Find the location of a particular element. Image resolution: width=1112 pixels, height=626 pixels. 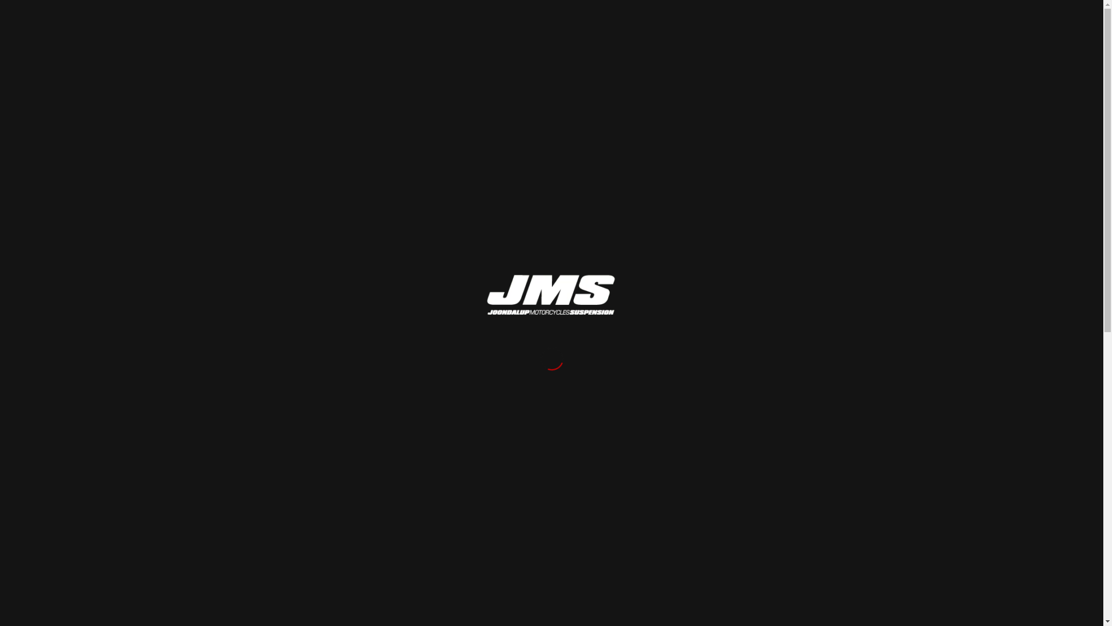

Read: Suspension is EVERYTHING! 2 Stoke Tuning is located at coordinates (753, 200).